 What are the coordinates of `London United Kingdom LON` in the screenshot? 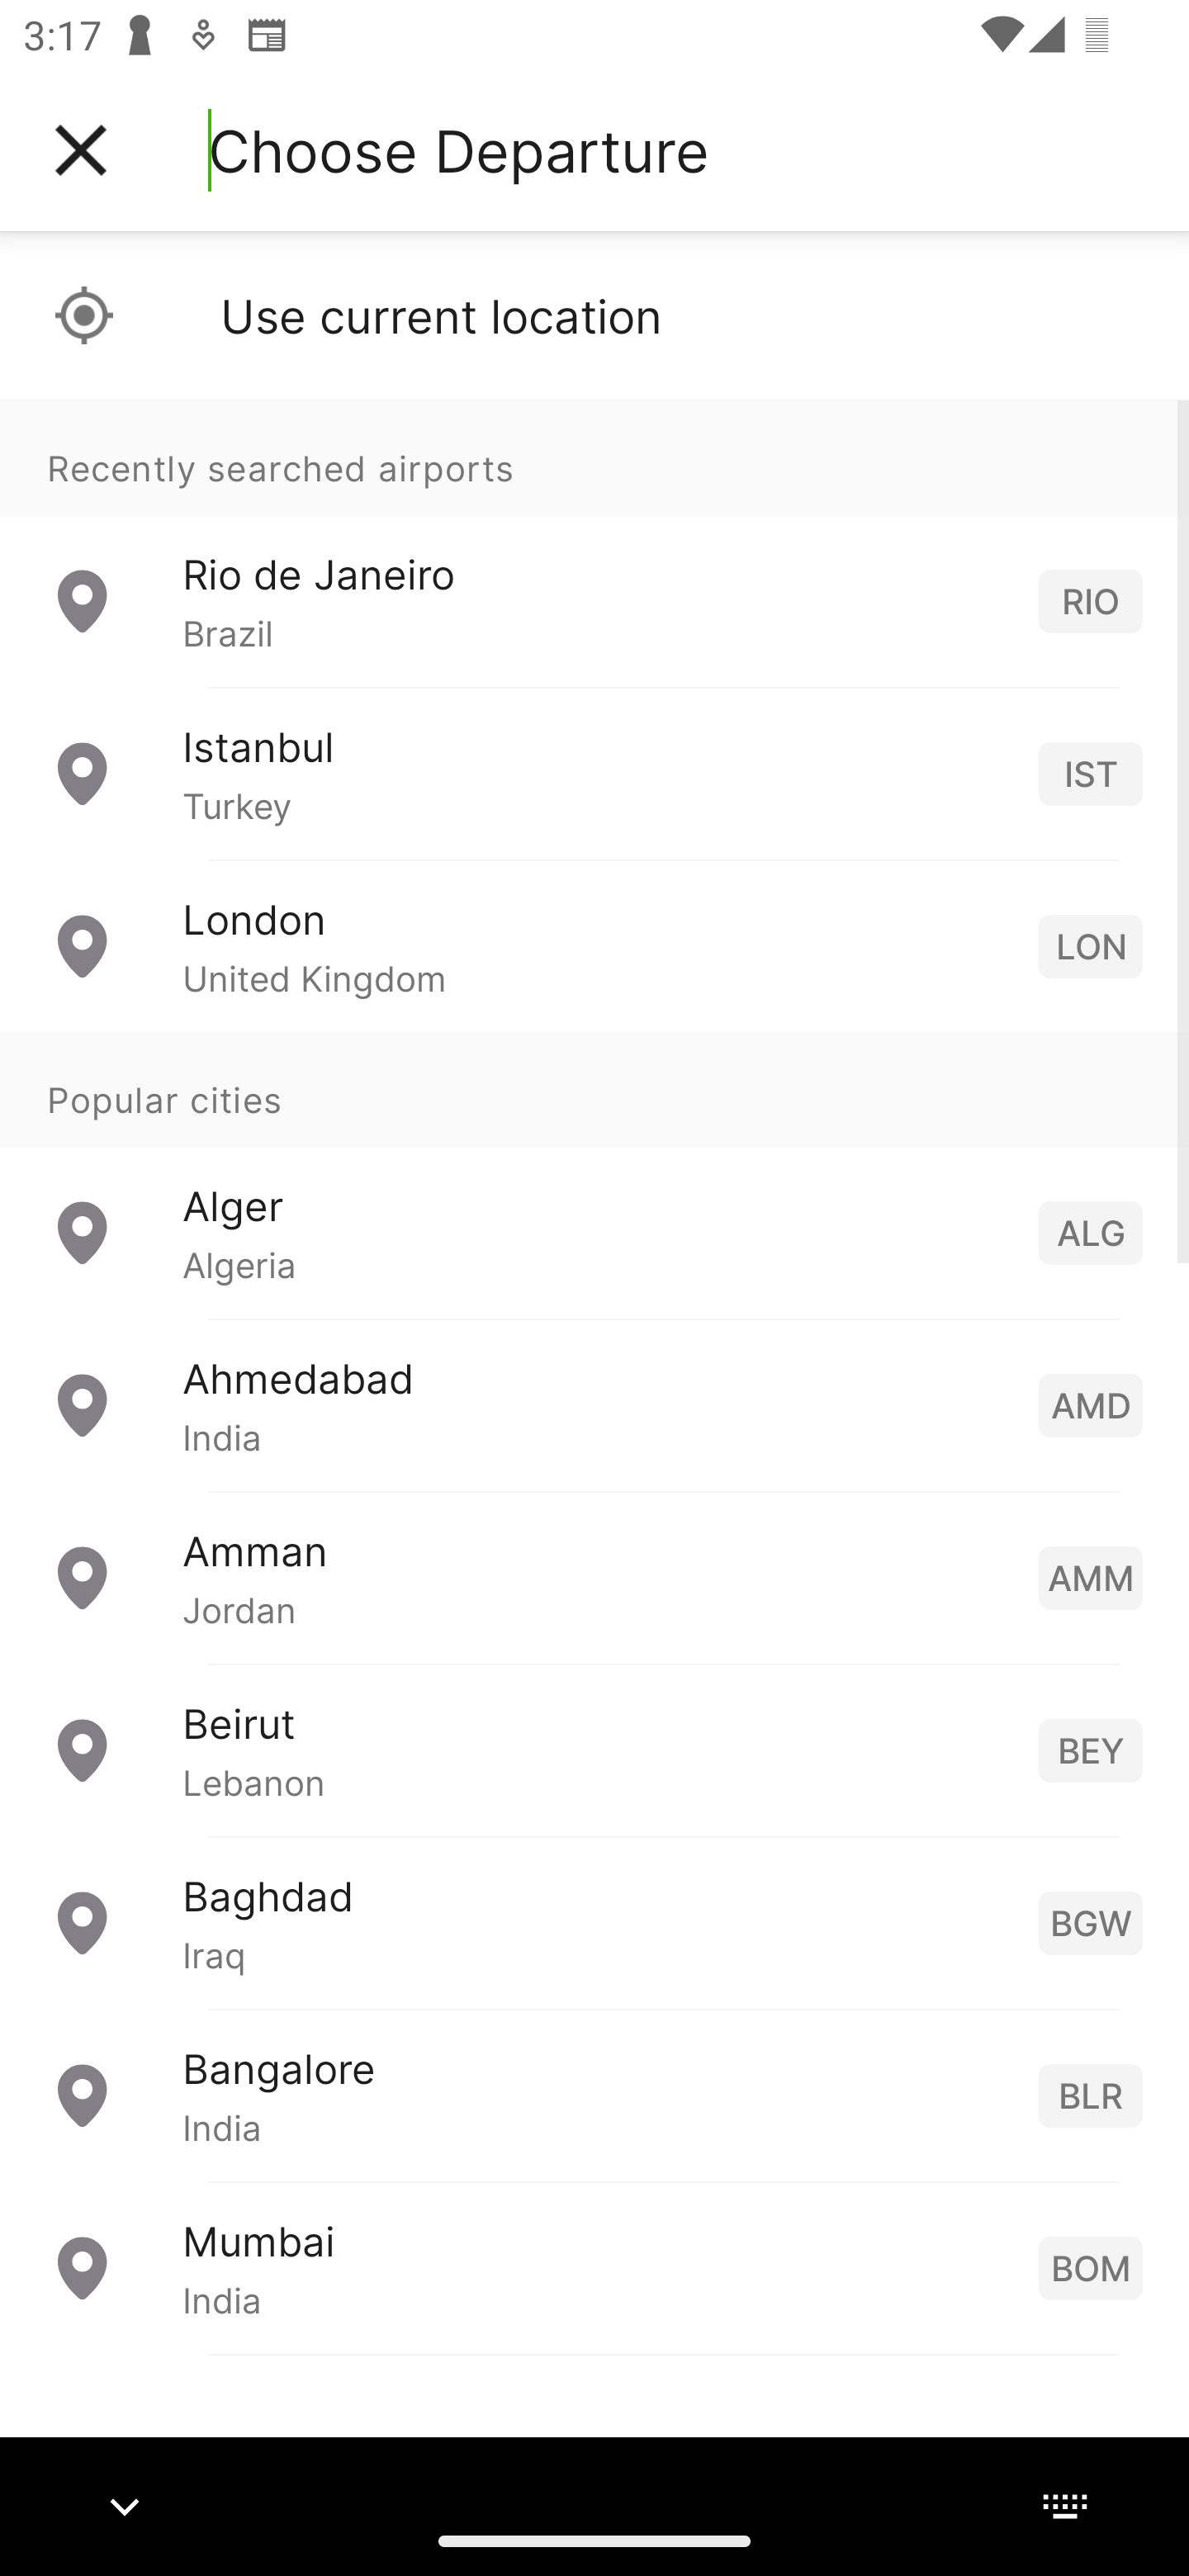 It's located at (594, 946).